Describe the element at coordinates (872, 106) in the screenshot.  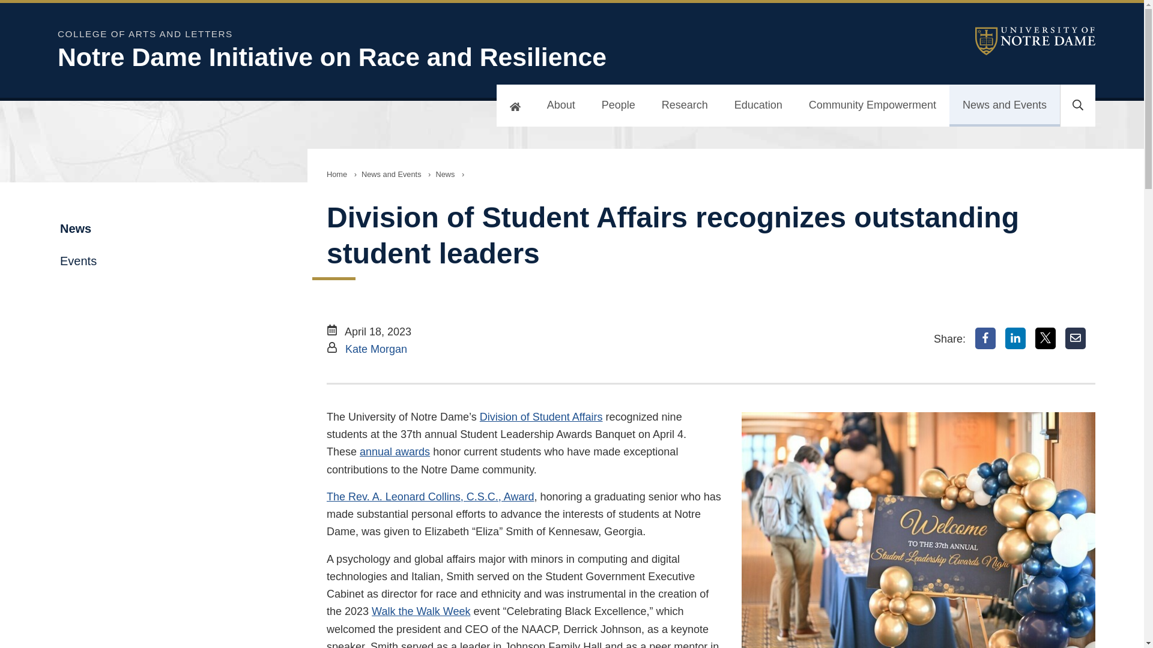
I see `Community Empowerment` at that location.